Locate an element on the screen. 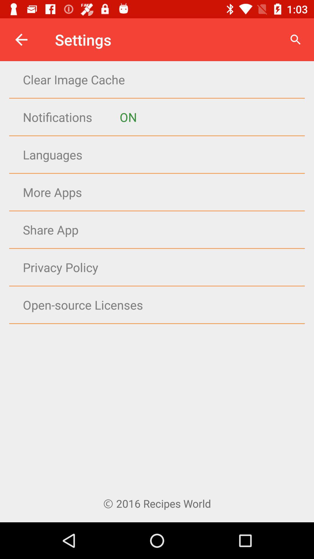 This screenshot has height=559, width=314. select the option above the share app is located at coordinates (168, 192).